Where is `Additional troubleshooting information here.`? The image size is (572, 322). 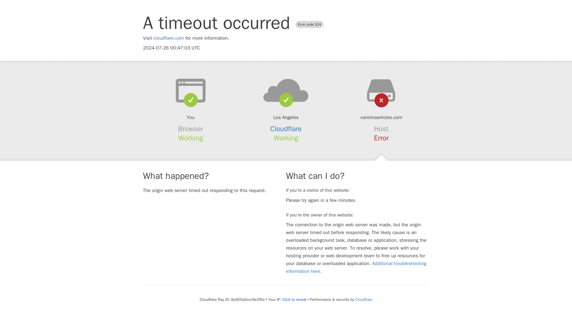 Additional troubleshooting information here. is located at coordinates (356, 267).